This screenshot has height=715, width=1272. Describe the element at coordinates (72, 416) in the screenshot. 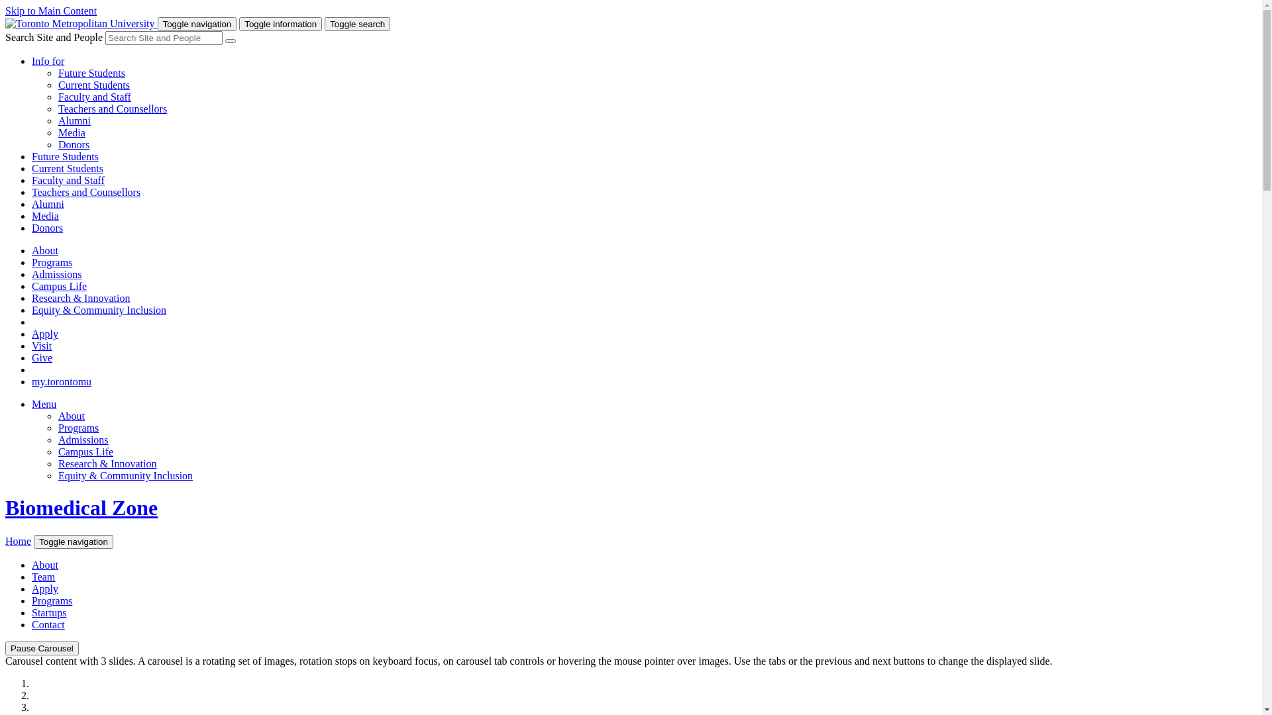

I see `About` at that location.